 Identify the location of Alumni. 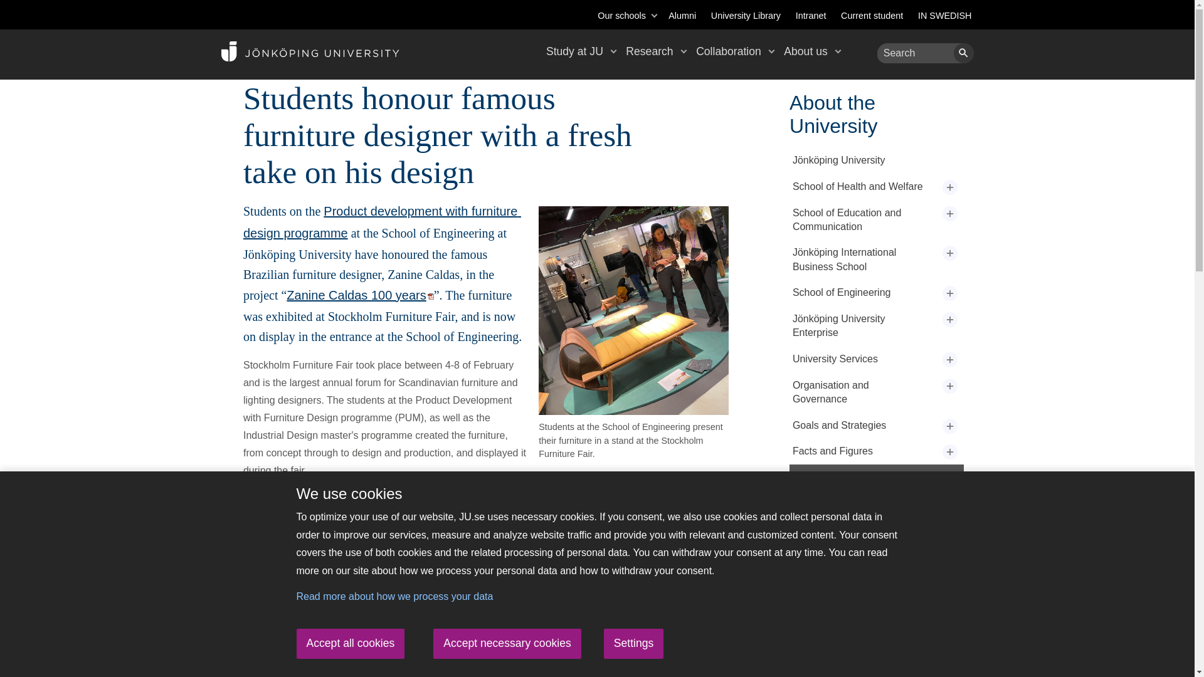
(682, 16).